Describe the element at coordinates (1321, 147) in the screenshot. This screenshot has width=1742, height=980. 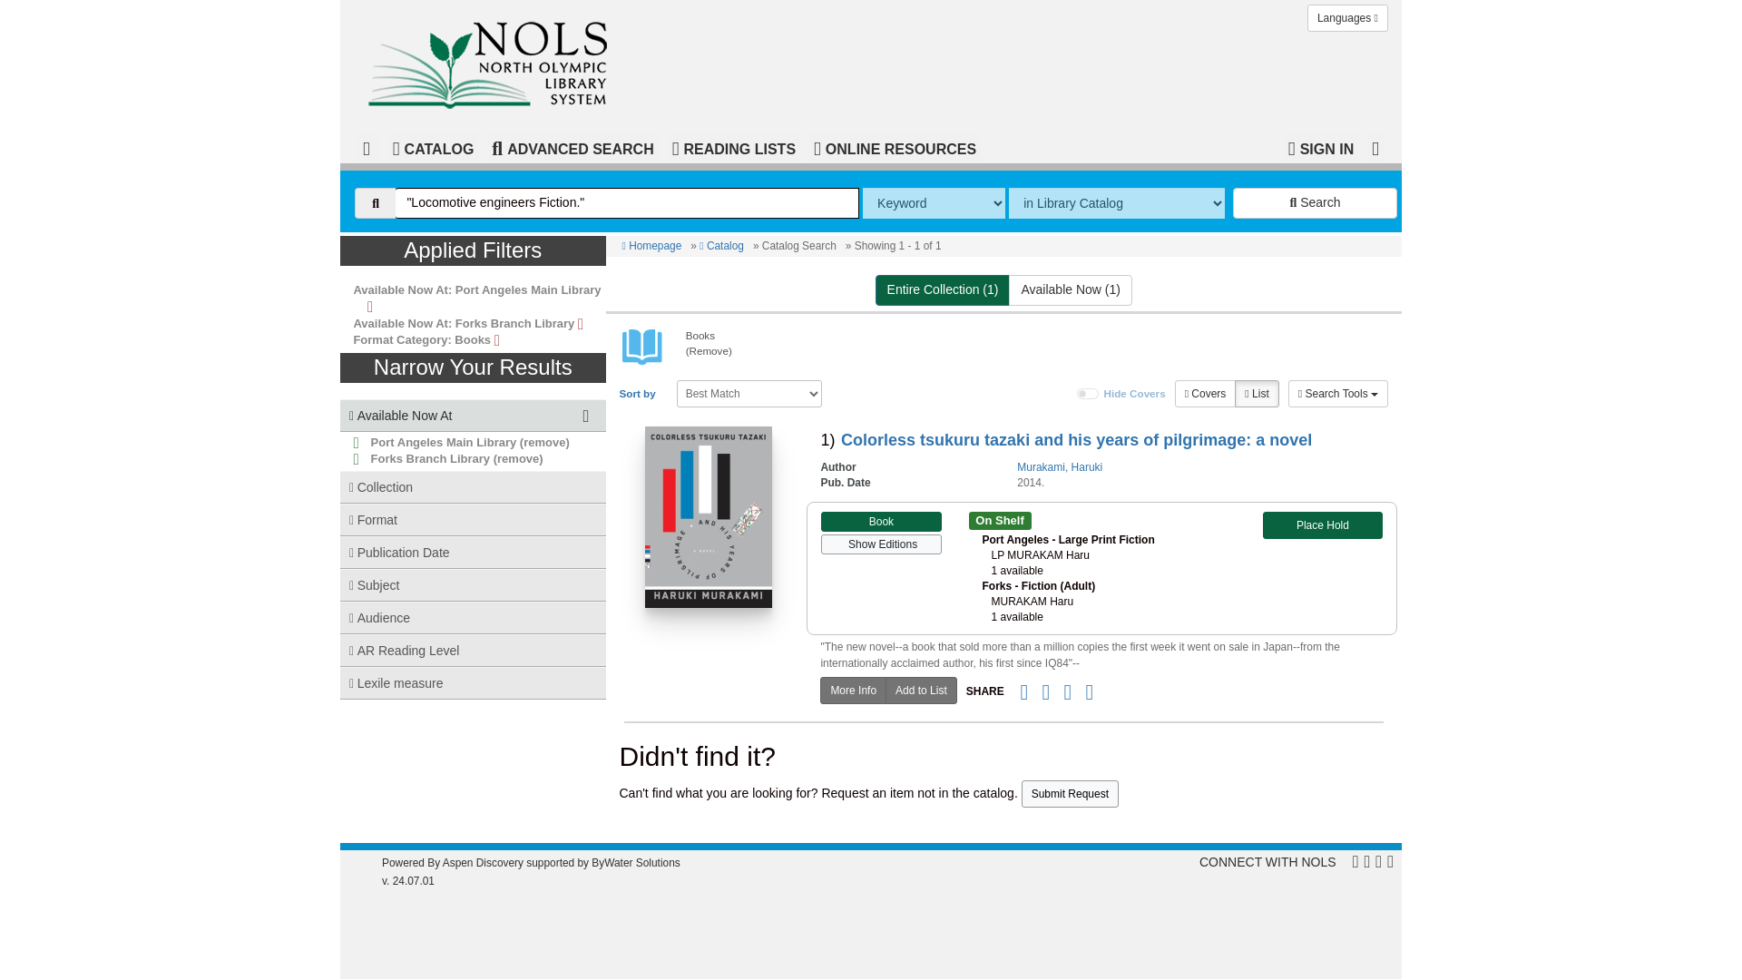
I see `SIGN IN` at that location.